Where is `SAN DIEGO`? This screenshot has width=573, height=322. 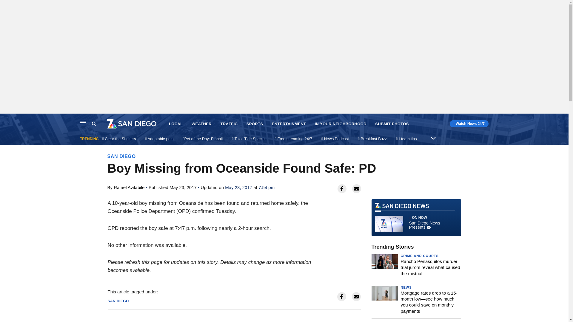
SAN DIEGO is located at coordinates (176, 124).